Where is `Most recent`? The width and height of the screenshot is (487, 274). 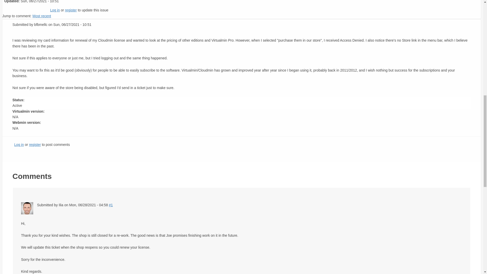 Most recent is located at coordinates (42, 16).